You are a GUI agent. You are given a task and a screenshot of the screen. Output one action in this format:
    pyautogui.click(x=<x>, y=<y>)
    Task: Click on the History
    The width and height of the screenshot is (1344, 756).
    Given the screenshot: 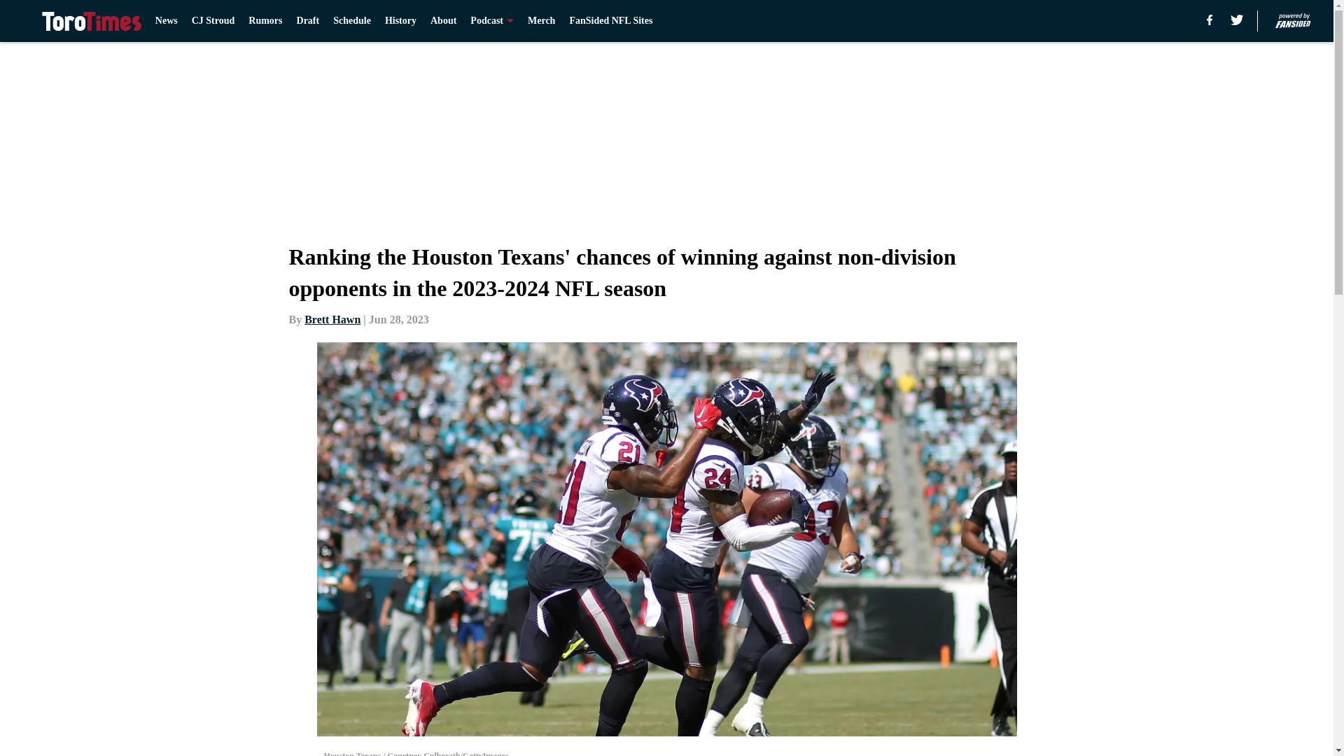 What is the action you would take?
    pyautogui.click(x=400, y=21)
    